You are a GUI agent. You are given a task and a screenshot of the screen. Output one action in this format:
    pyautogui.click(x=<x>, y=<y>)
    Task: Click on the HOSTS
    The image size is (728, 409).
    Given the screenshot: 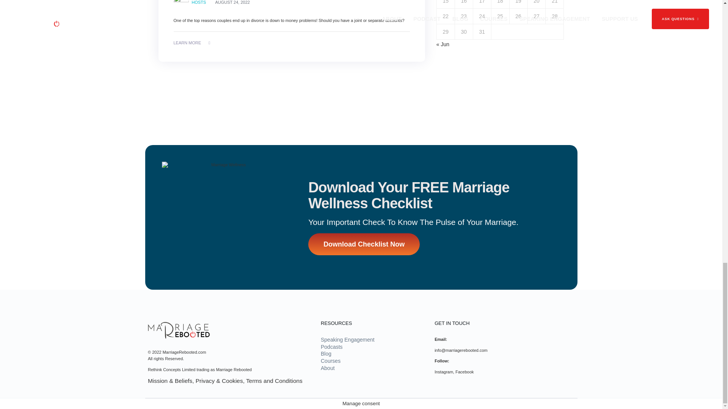 What is the action you would take?
    pyautogui.click(x=199, y=3)
    